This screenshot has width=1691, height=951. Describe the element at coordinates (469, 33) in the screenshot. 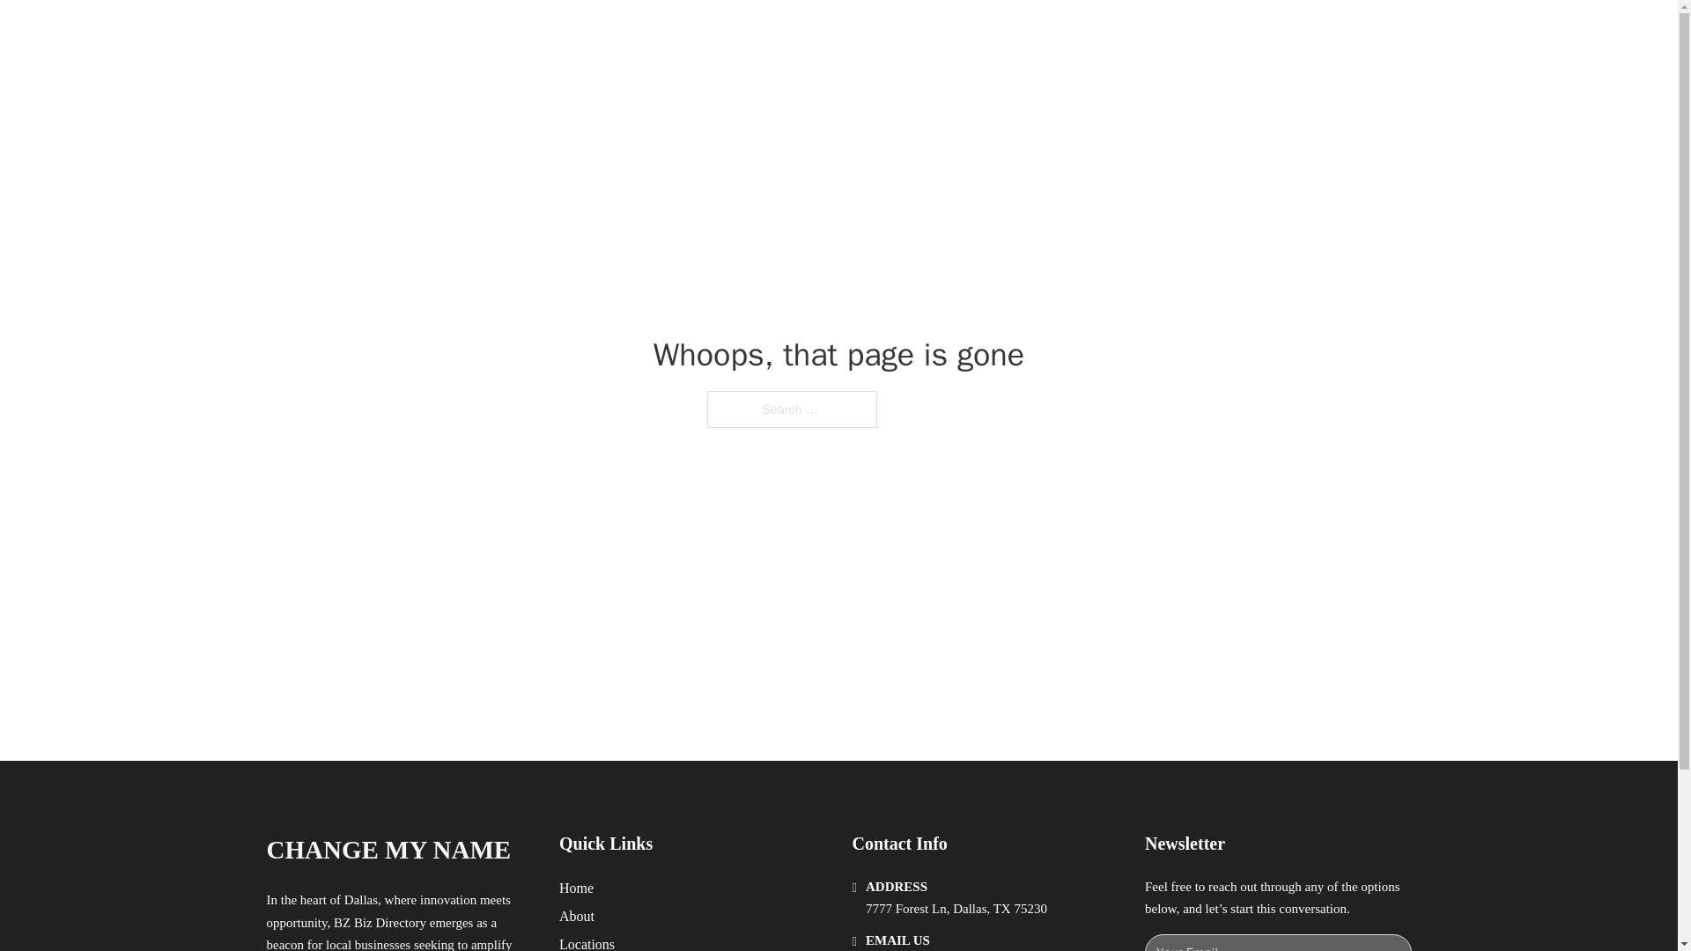

I see `BZ BIZ DIRECTORY` at that location.